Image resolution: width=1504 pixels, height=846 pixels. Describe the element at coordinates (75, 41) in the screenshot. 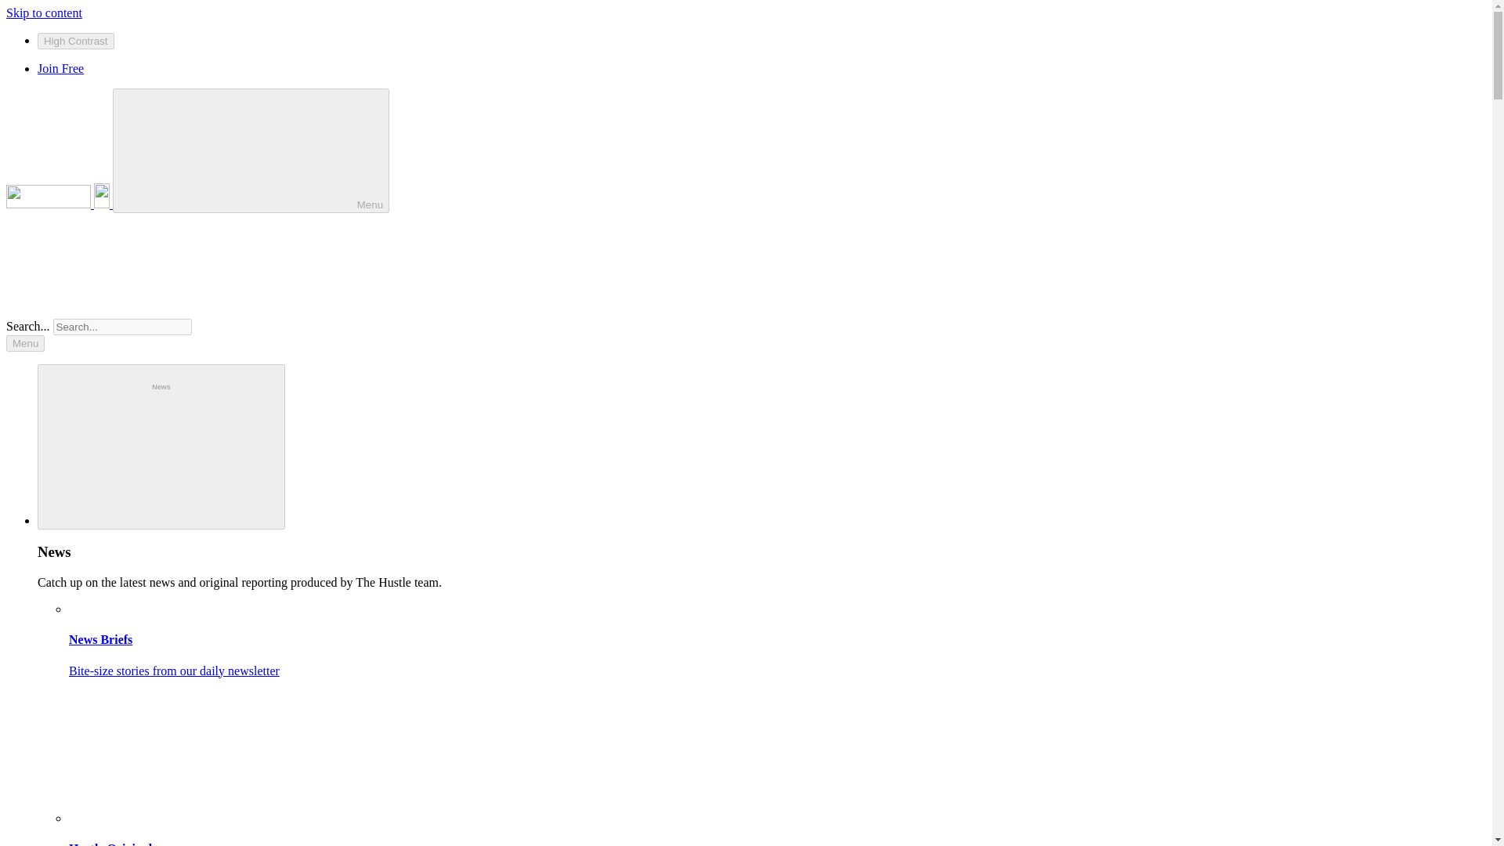

I see `High Contrast` at that location.